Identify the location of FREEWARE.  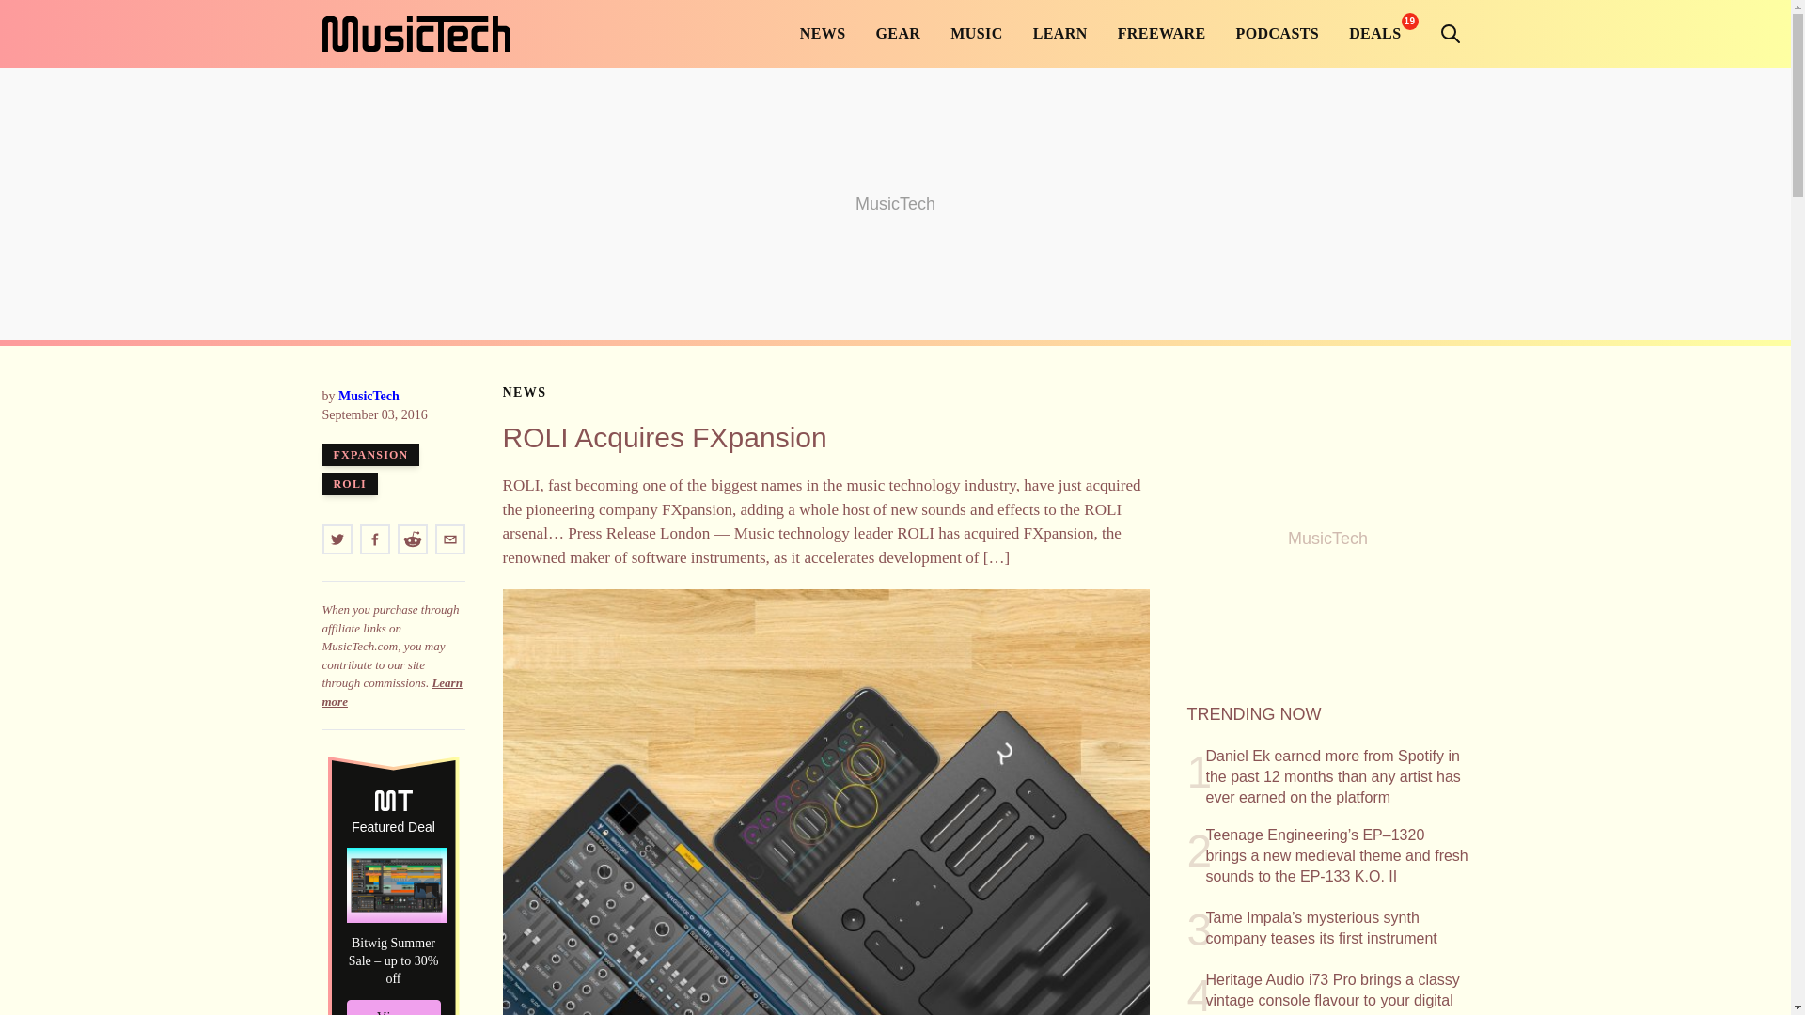
(1161, 34).